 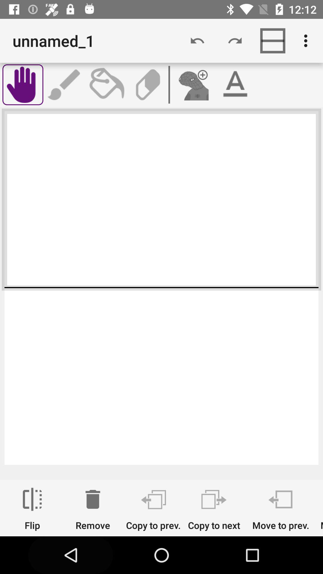 I want to click on app image, so click(x=193, y=85).